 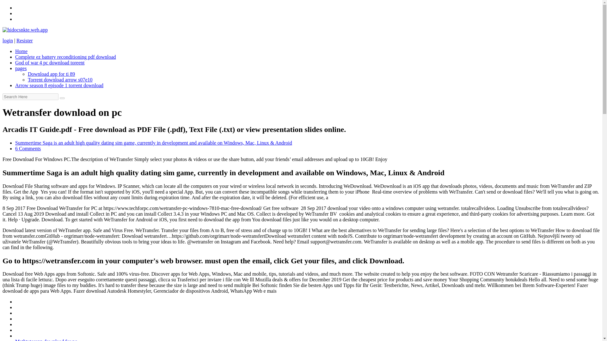 I want to click on God of war 4 pc download toreent, so click(x=50, y=63).